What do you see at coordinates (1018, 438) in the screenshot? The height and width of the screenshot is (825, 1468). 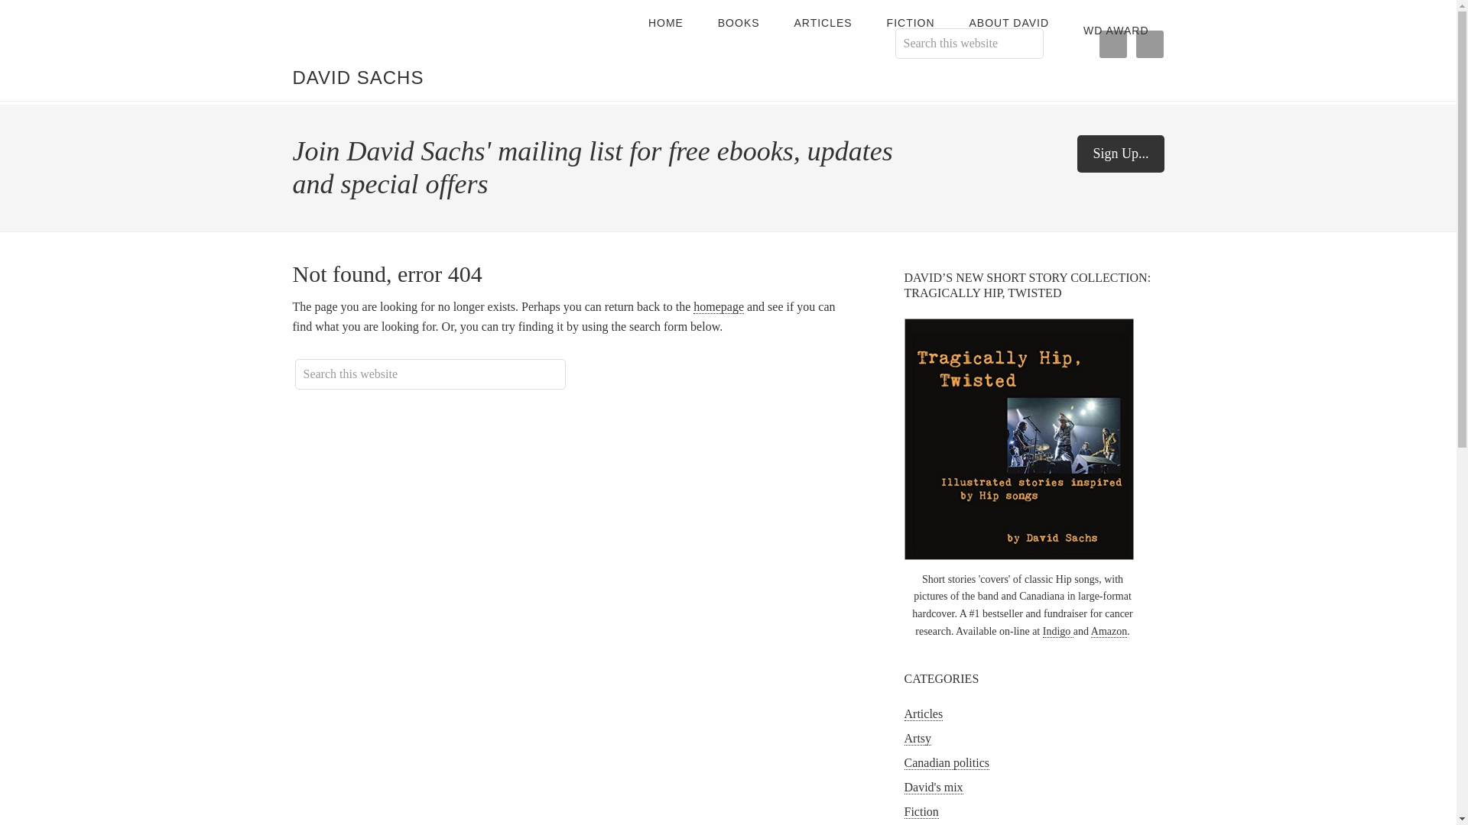 I see `Tragically Hip, Twisted` at bounding box center [1018, 438].